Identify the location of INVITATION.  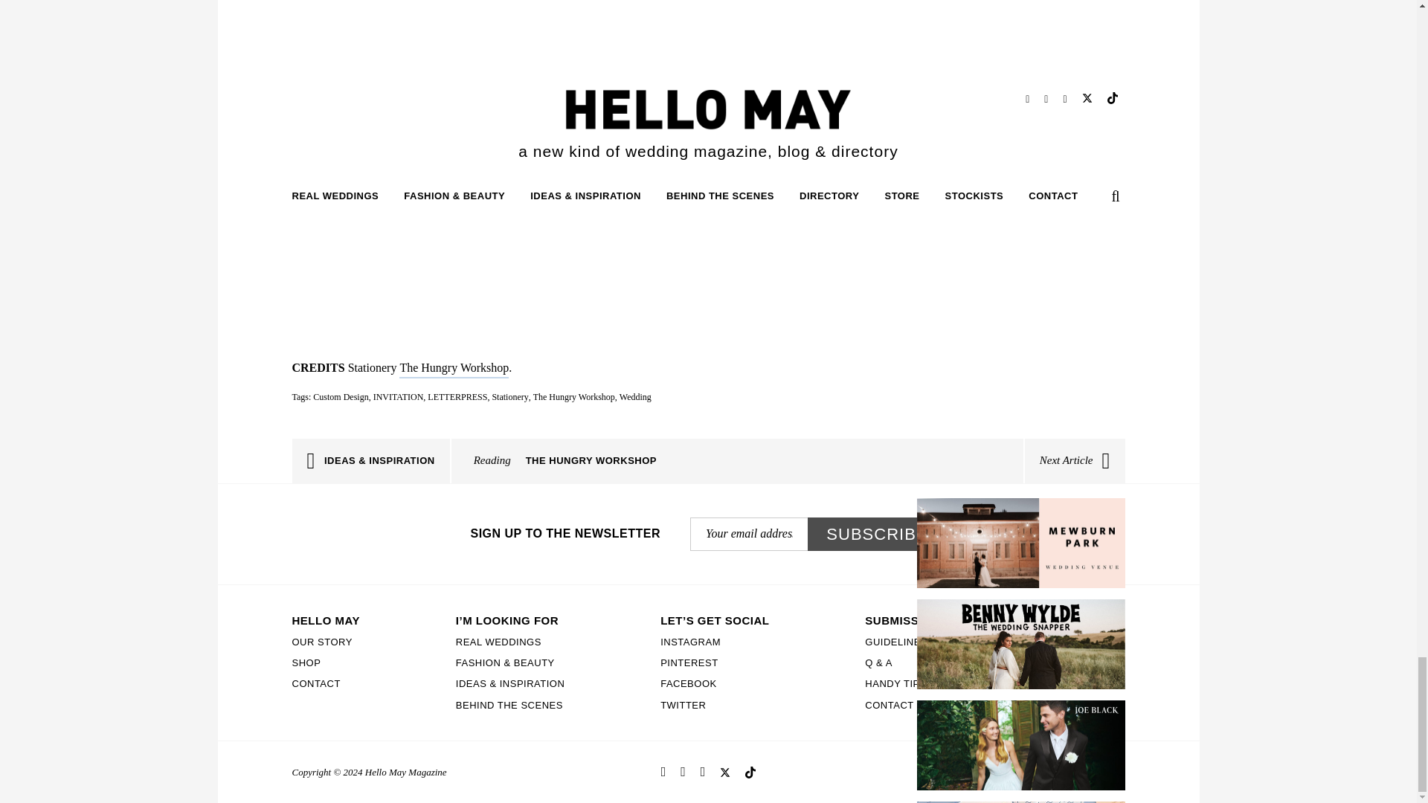
(399, 397).